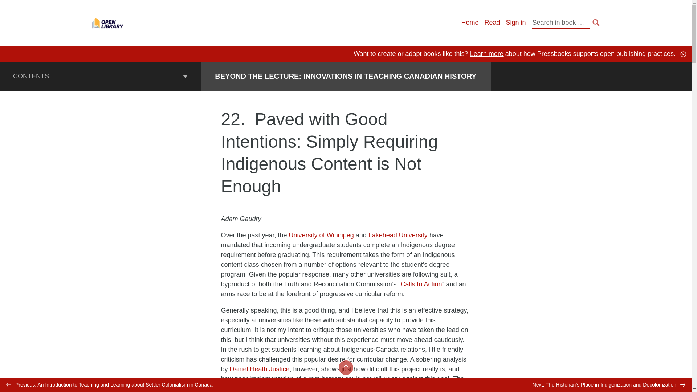 This screenshot has height=392, width=697. What do you see at coordinates (345, 367) in the screenshot?
I see `BACK TO TOP` at bounding box center [345, 367].